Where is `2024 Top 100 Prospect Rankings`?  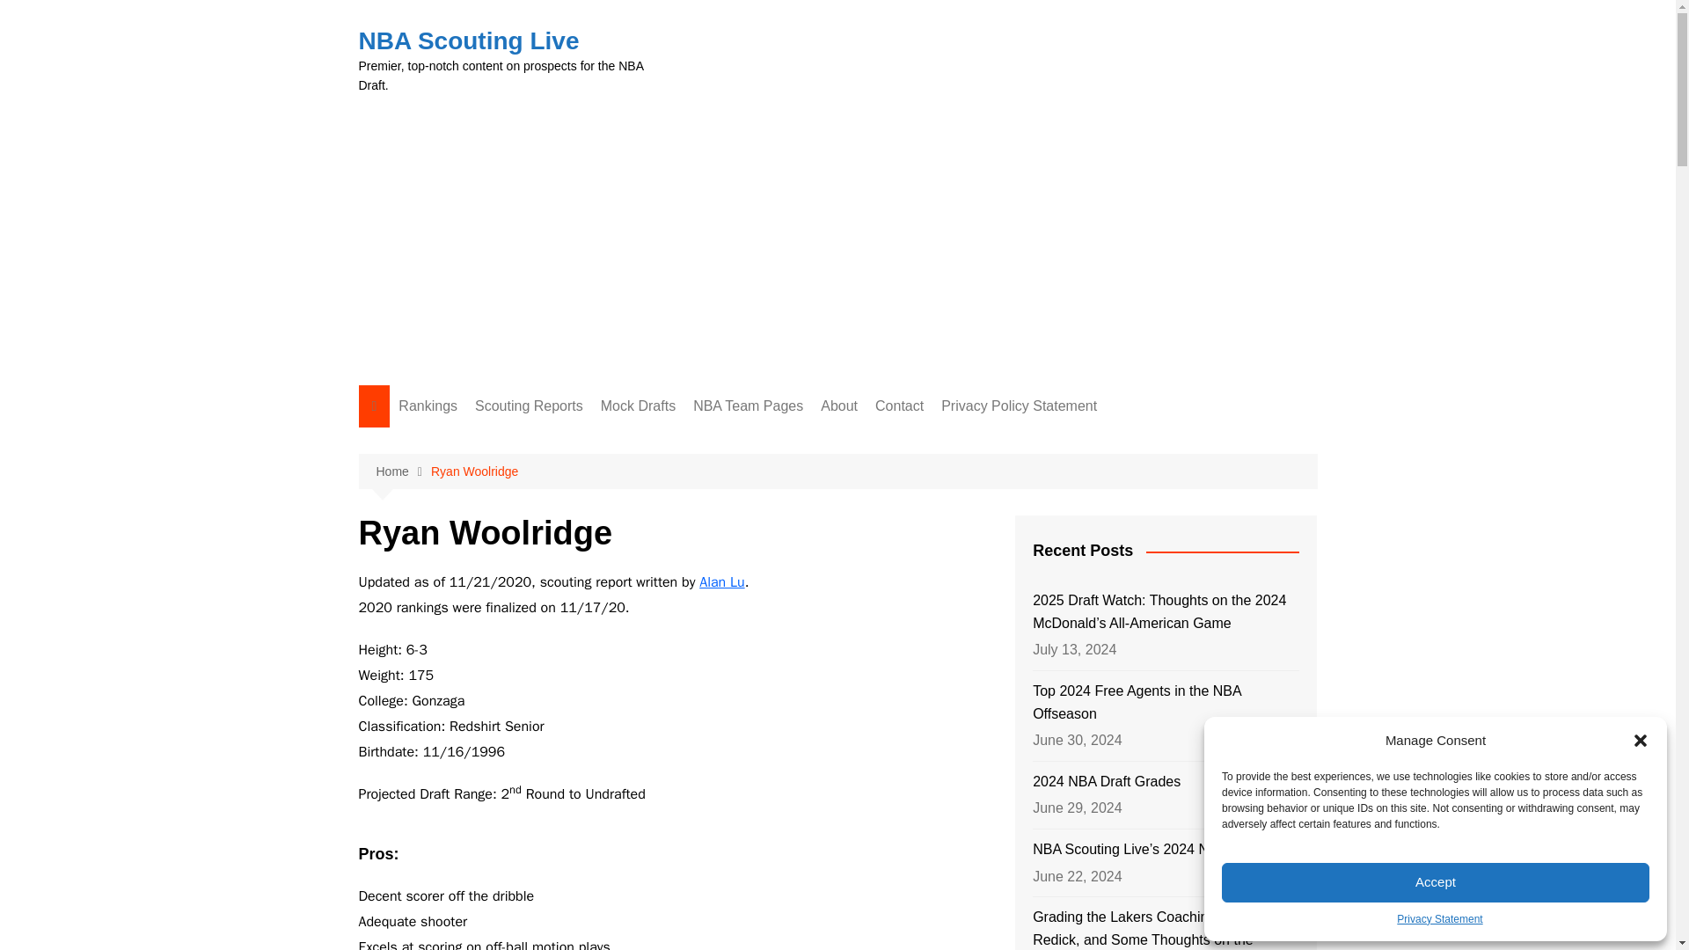
2024 Top 100 Prospect Rankings is located at coordinates (486, 449).